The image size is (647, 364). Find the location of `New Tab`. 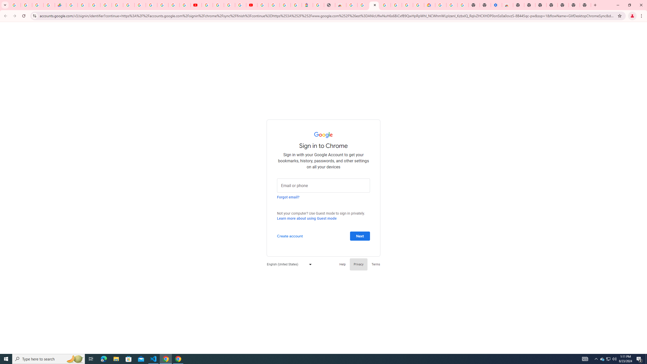

New Tab is located at coordinates (585, 5).